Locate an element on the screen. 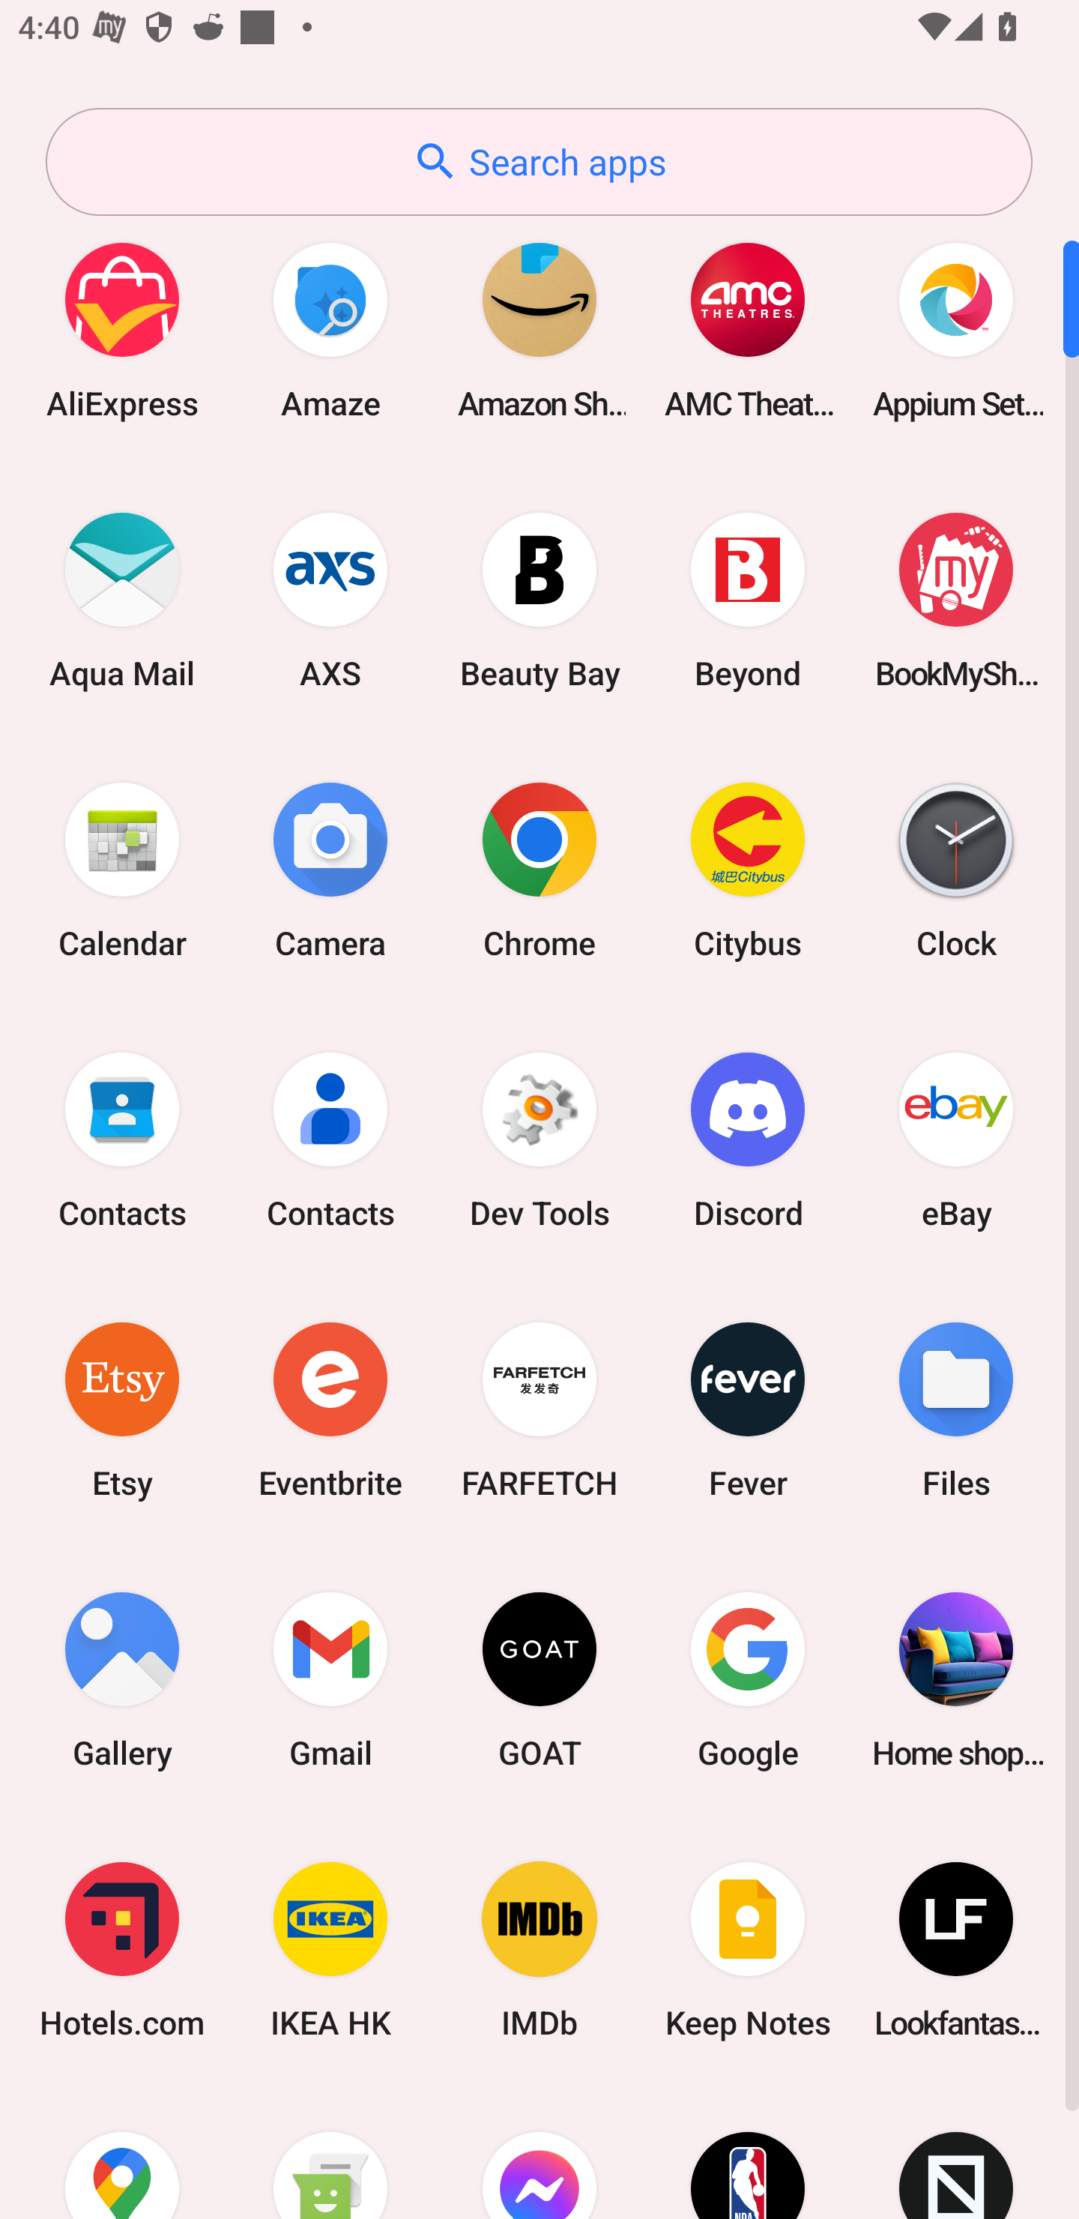 This screenshot has width=1079, height=2219. Citybus is located at coordinates (748, 870).